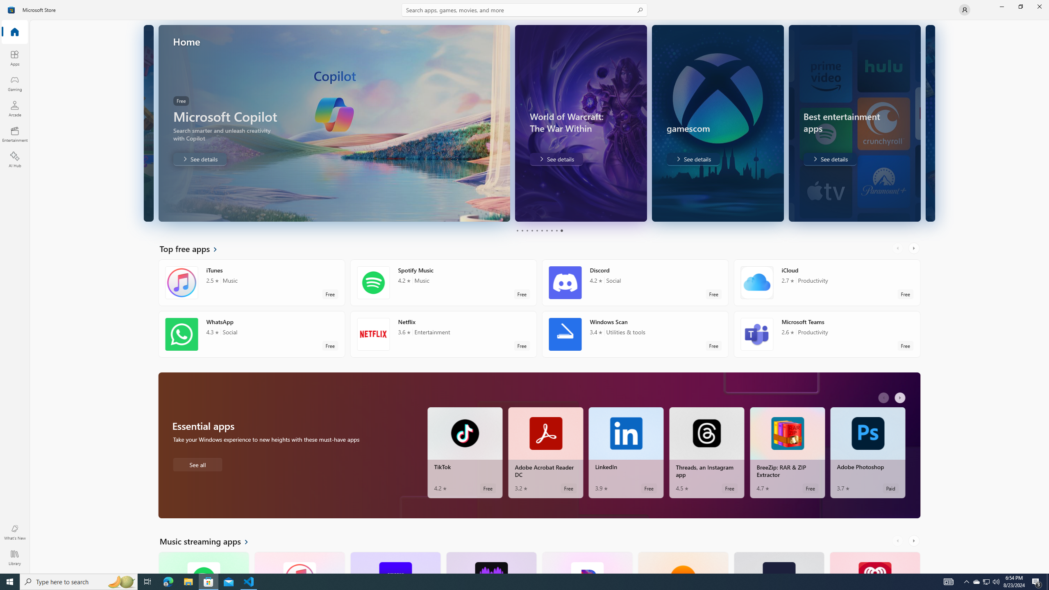 This screenshot has width=1049, height=590. What do you see at coordinates (546, 230) in the screenshot?
I see `Page 7` at bounding box center [546, 230].